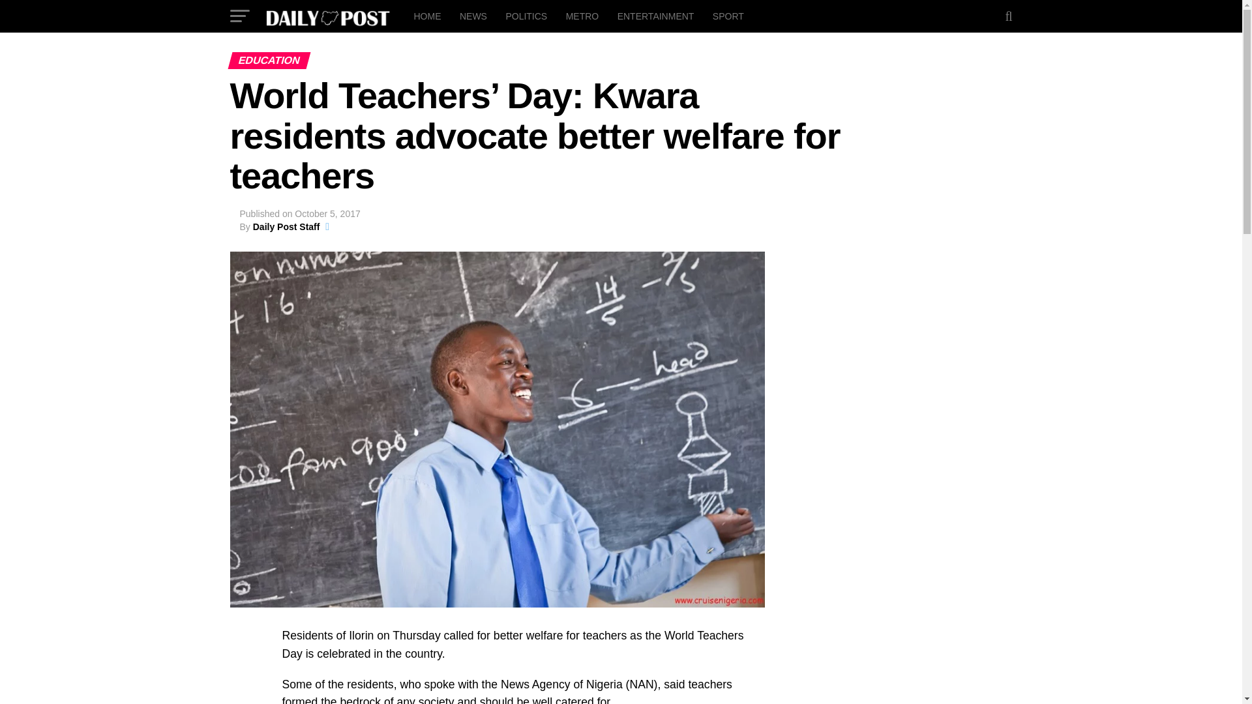 This screenshot has width=1252, height=704. I want to click on NEWS, so click(473, 16).